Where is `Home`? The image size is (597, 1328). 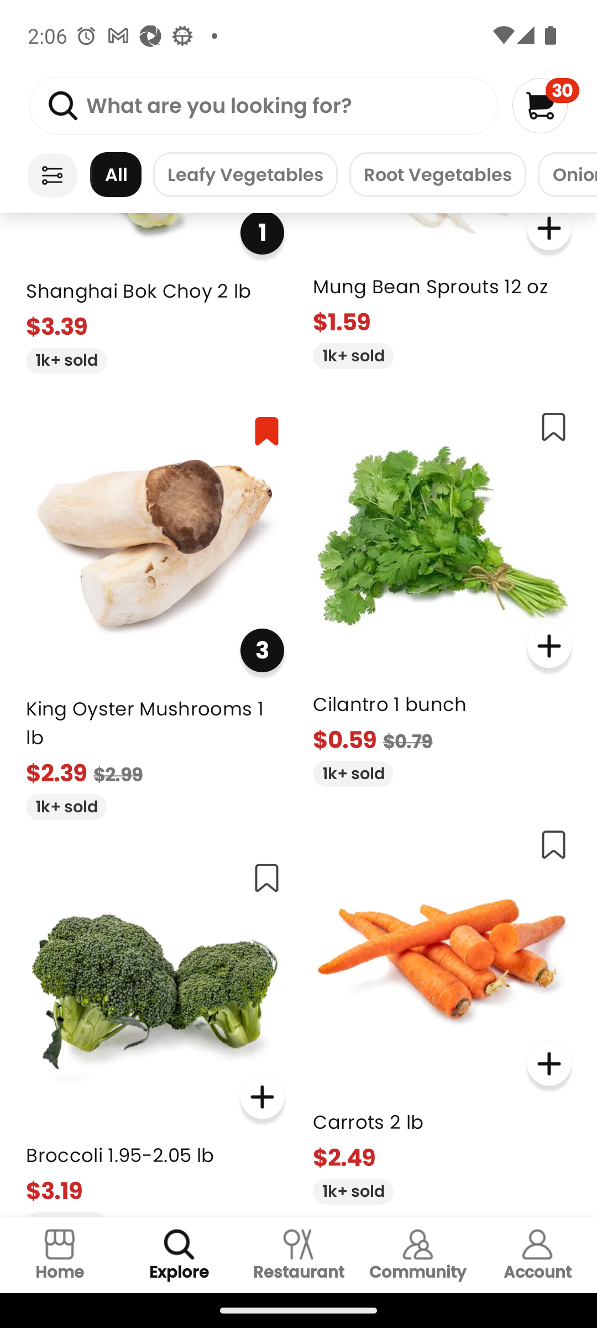 Home is located at coordinates (60, 1255).